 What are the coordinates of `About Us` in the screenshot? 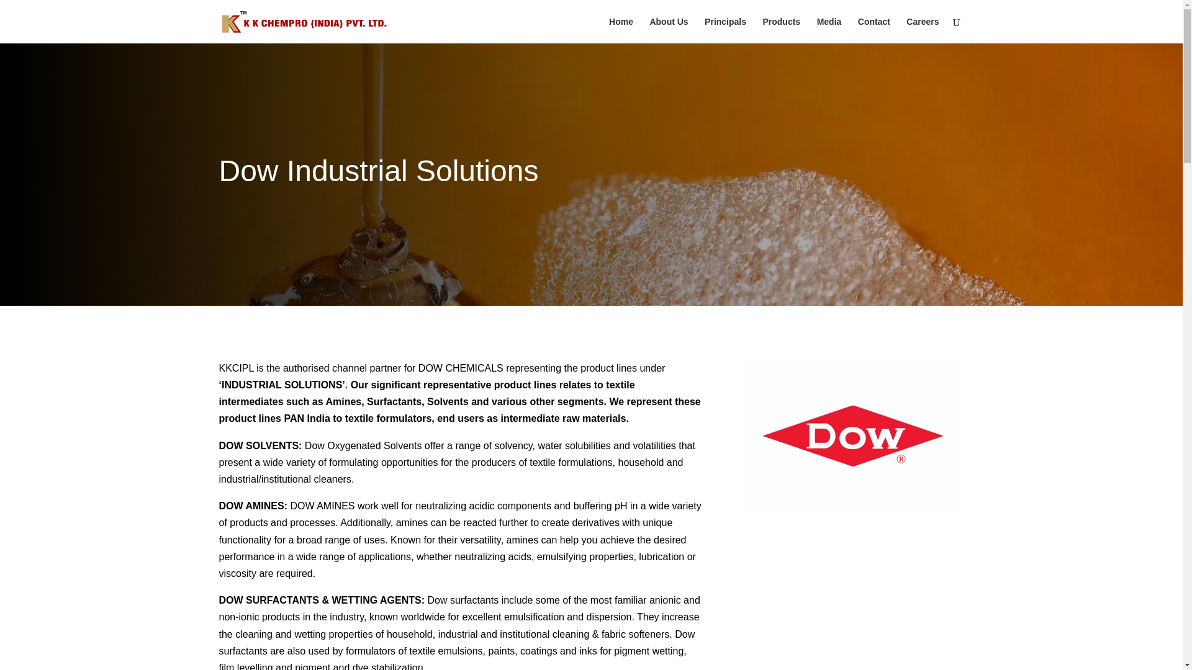 It's located at (668, 30).